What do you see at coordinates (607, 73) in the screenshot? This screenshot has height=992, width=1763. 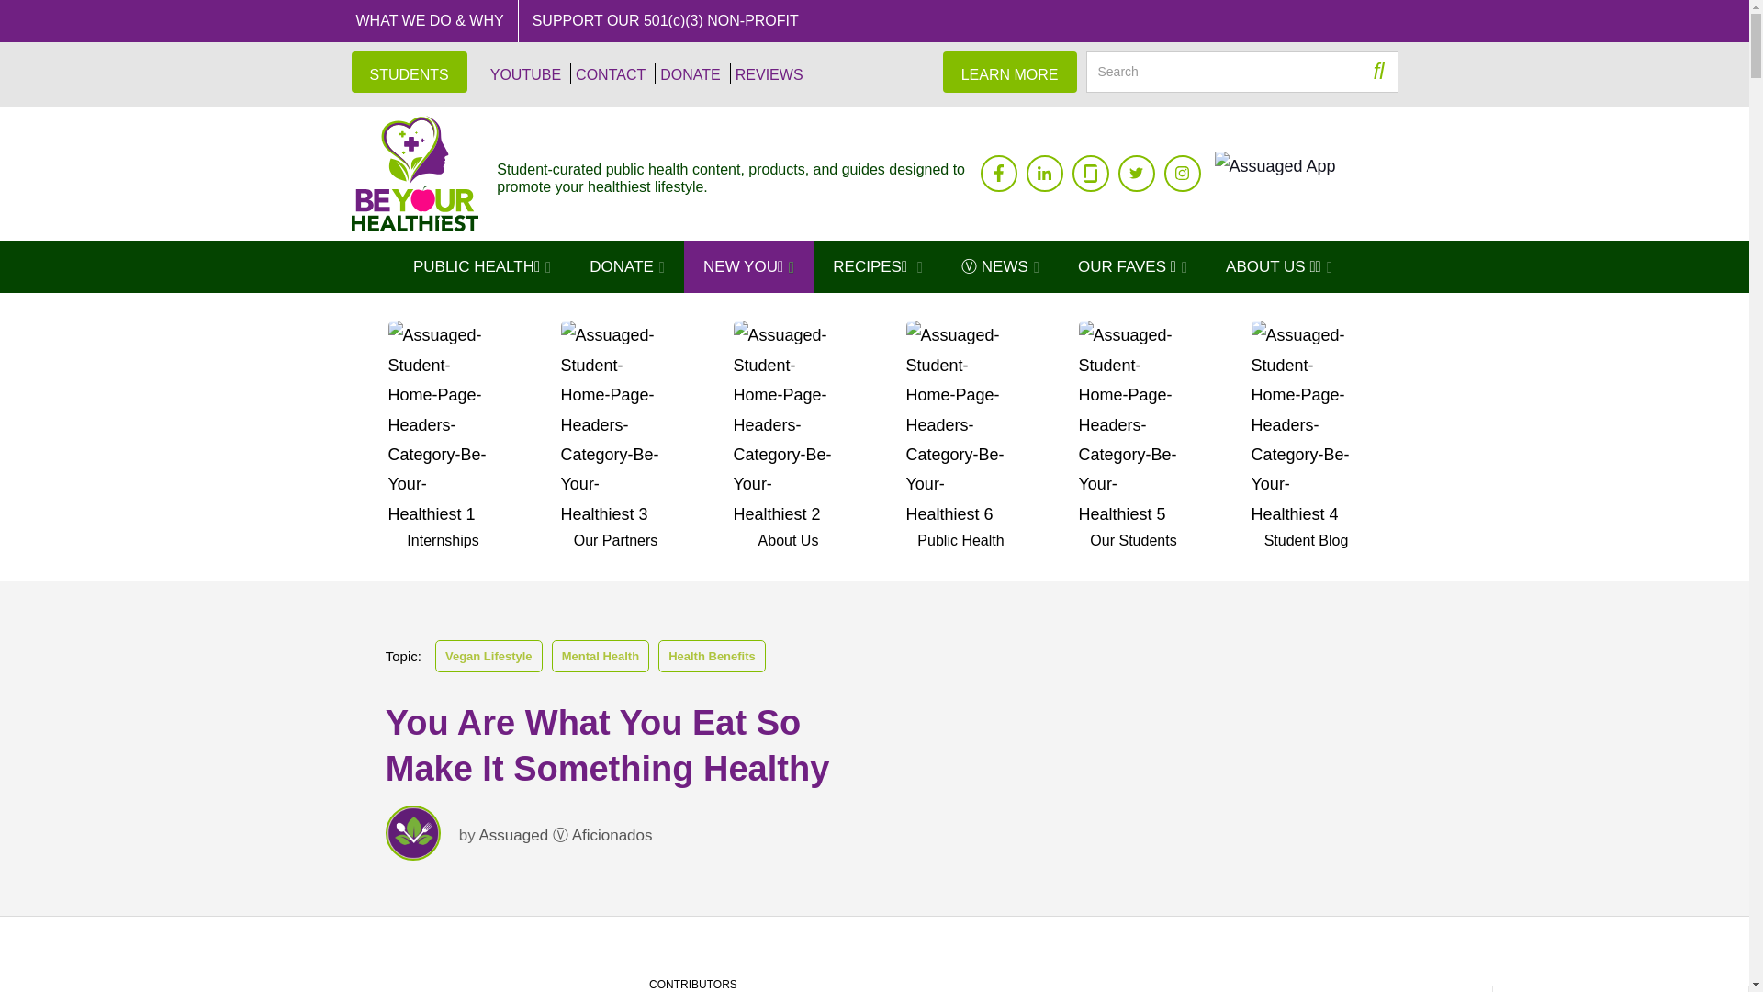 I see `CONTACT` at bounding box center [607, 73].